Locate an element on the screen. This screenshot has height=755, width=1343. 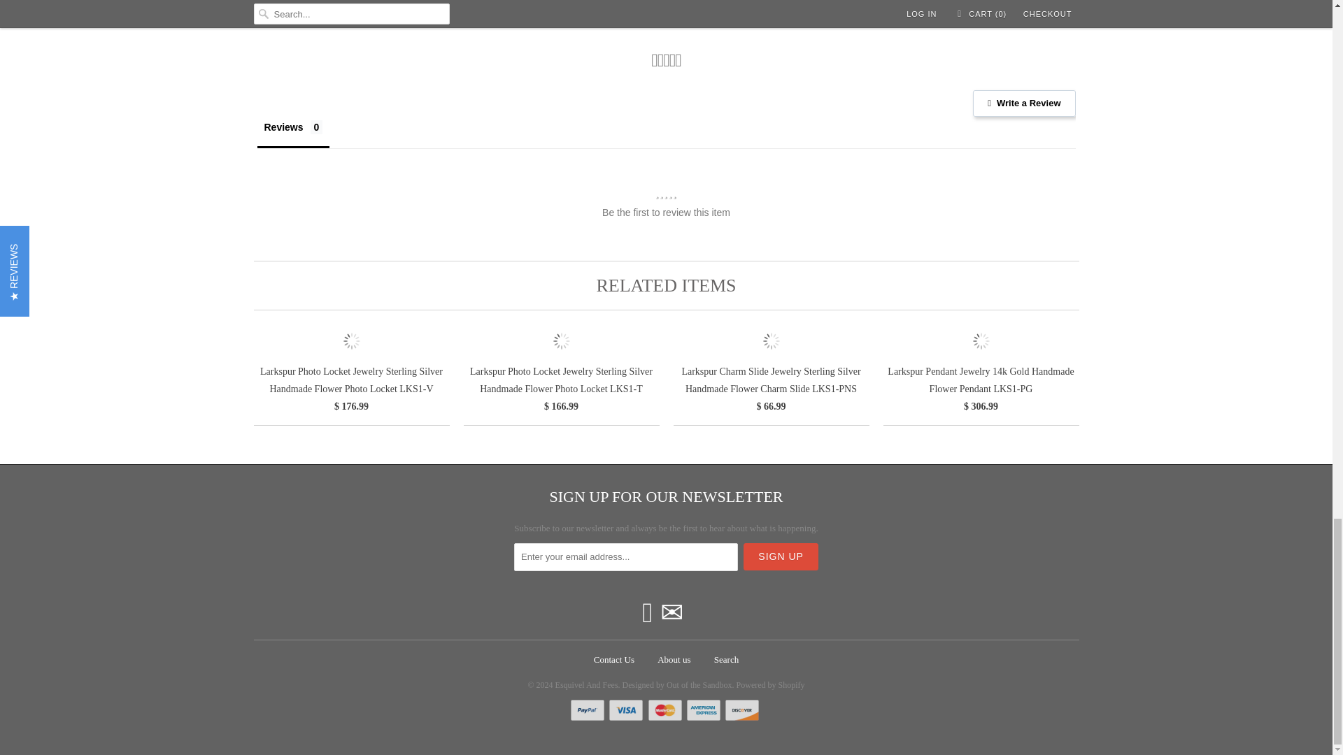
Mobilia Shopify Theme by Out of the Sandbox is located at coordinates (677, 681).